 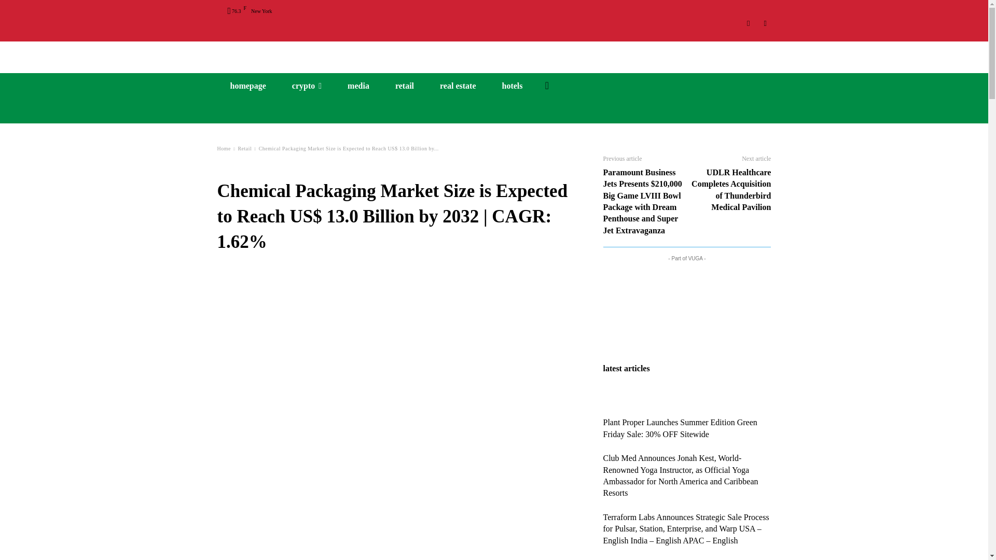 I want to click on Delta Quattro, so click(x=494, y=53).